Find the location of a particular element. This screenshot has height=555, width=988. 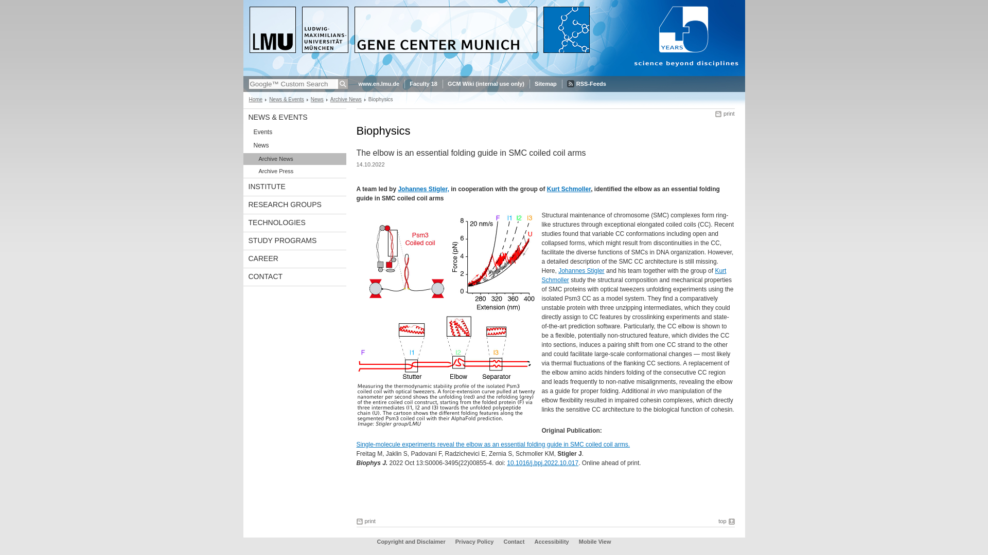

Archive News is located at coordinates (346, 99).